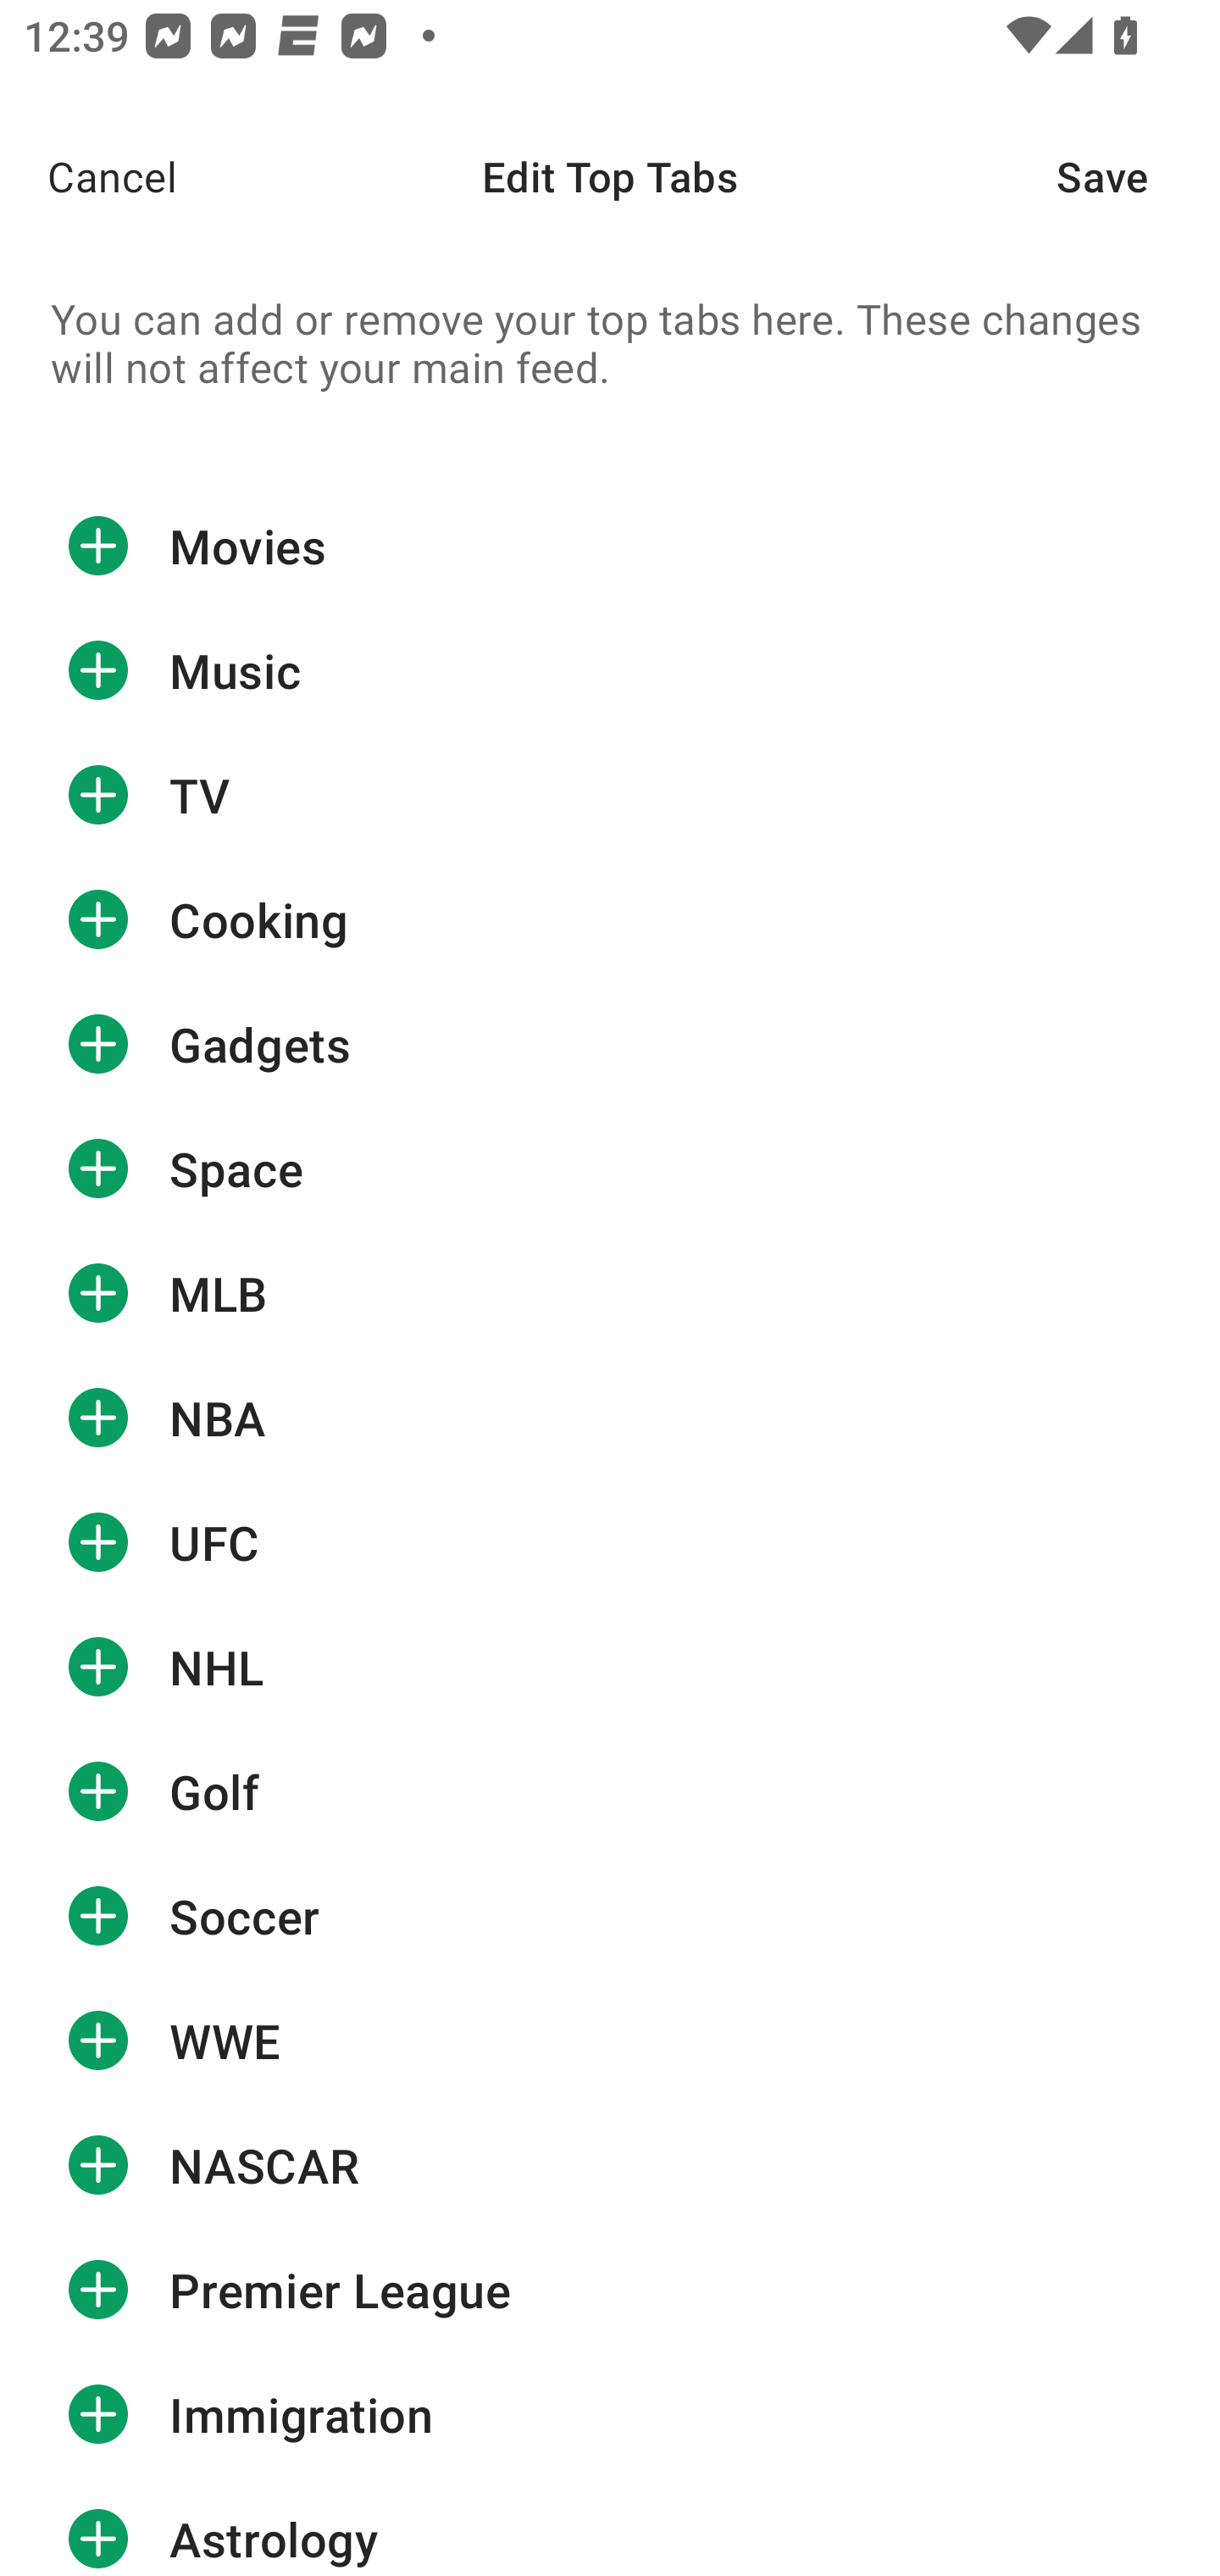 The image size is (1220, 2576). Describe the element at coordinates (610, 2164) in the screenshot. I see `NASCAR` at that location.